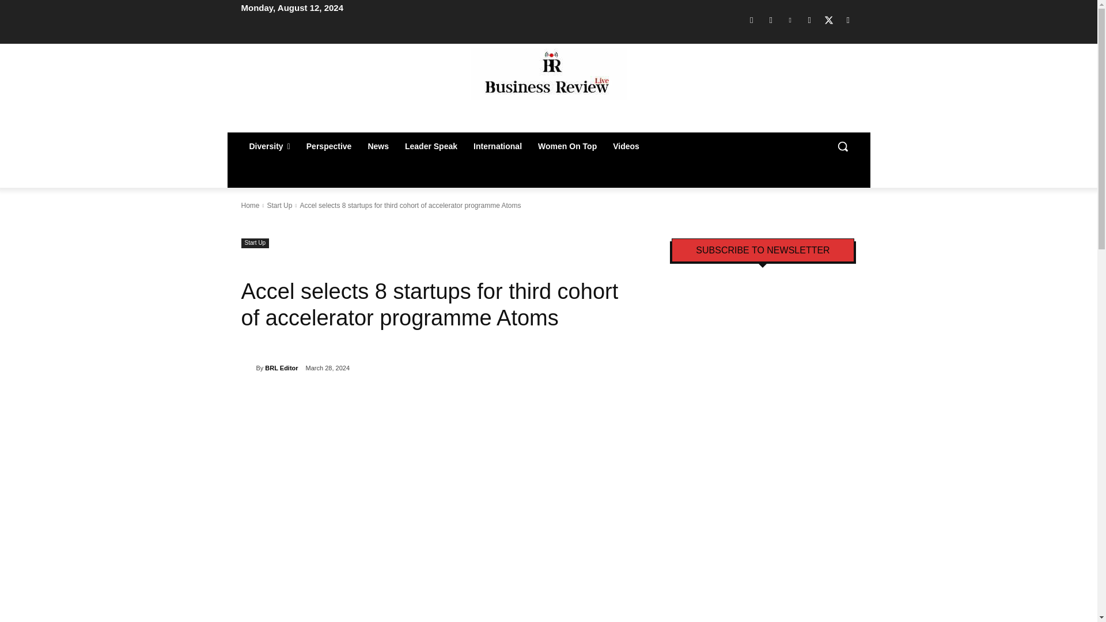 The image size is (1106, 622). I want to click on Twitter, so click(828, 20).